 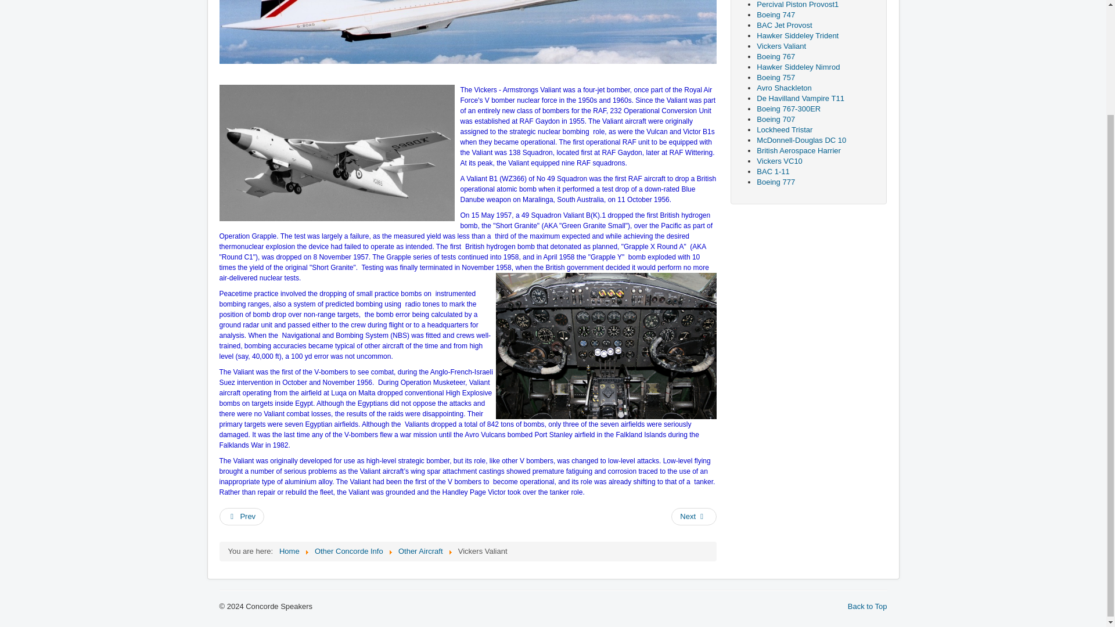 I want to click on Boeing 767-300ER, so click(x=789, y=109).